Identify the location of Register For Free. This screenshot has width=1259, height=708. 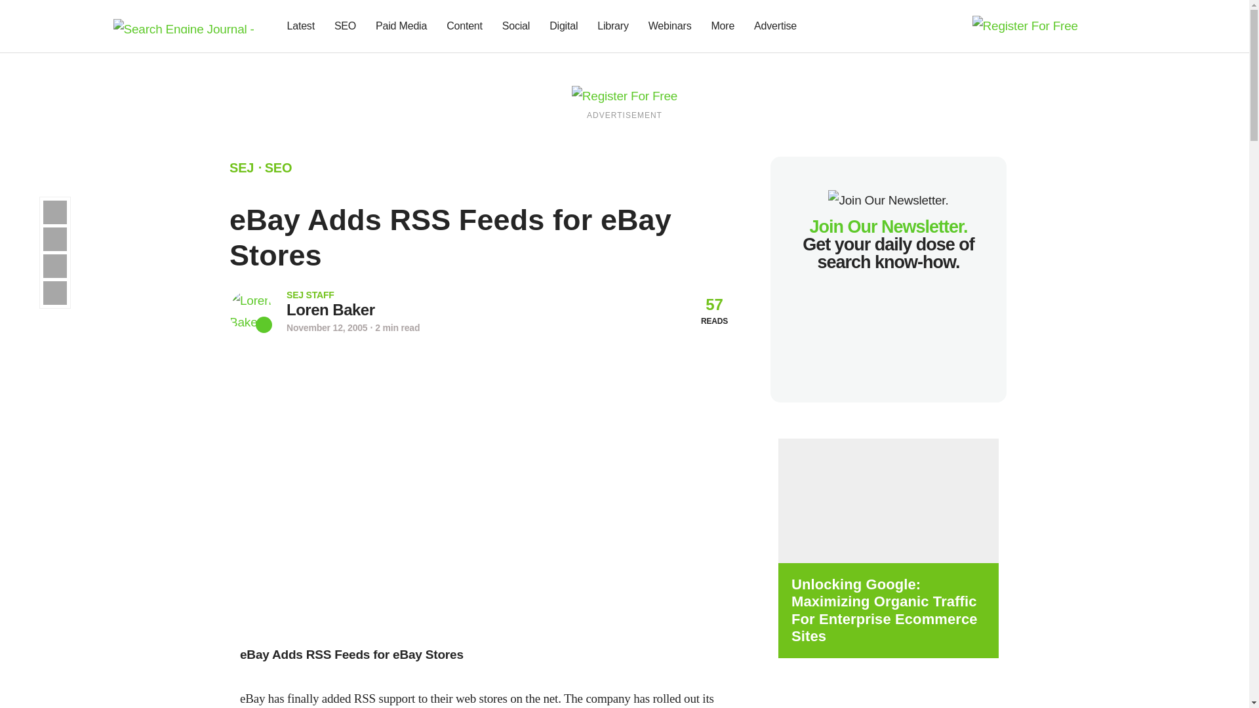
(1024, 25).